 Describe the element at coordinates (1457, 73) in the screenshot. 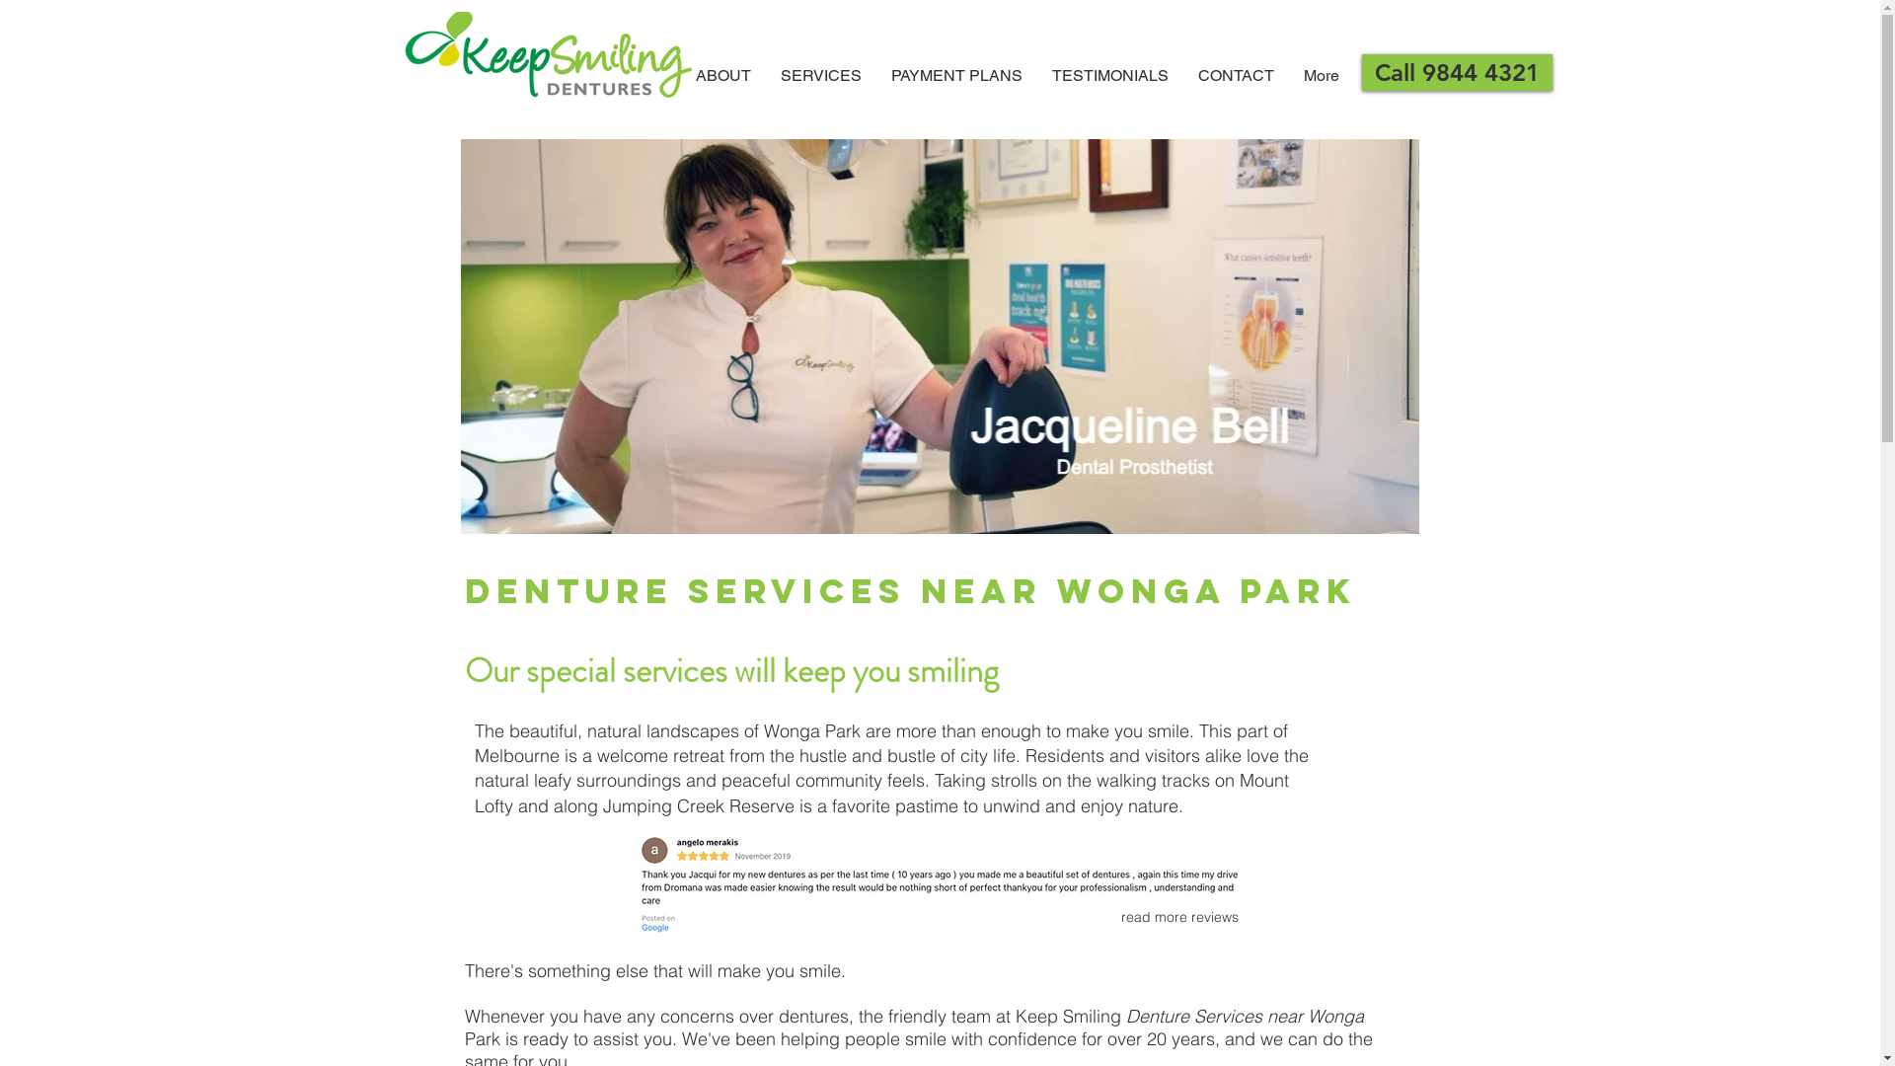

I see `Call 9844 4321` at that location.